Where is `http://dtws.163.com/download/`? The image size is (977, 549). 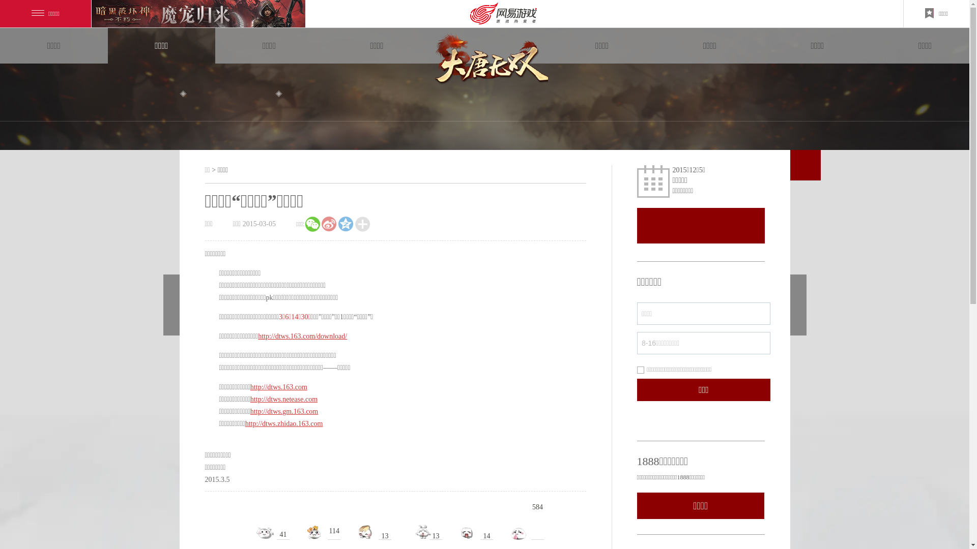 http://dtws.163.com/download/ is located at coordinates (302, 337).